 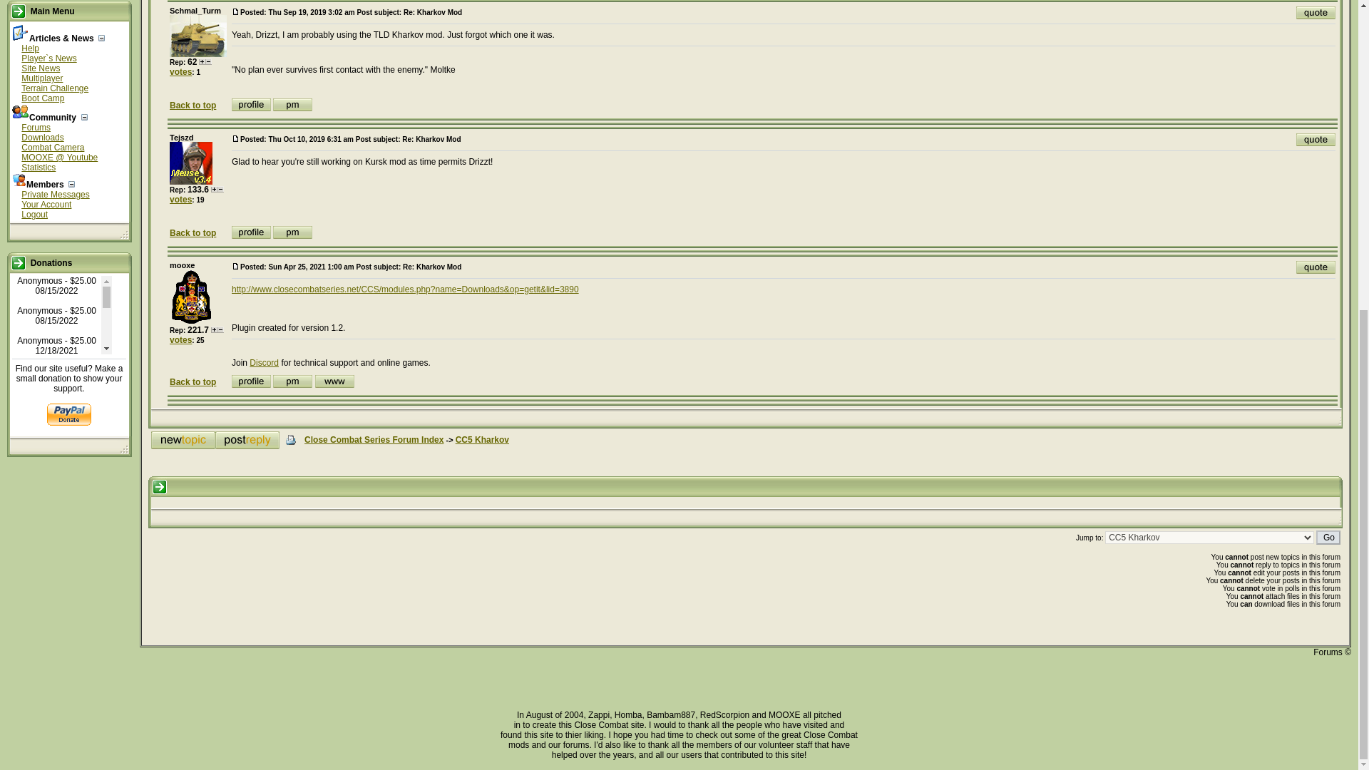 What do you see at coordinates (55, 88) in the screenshot?
I see `Terrain Challenge` at bounding box center [55, 88].